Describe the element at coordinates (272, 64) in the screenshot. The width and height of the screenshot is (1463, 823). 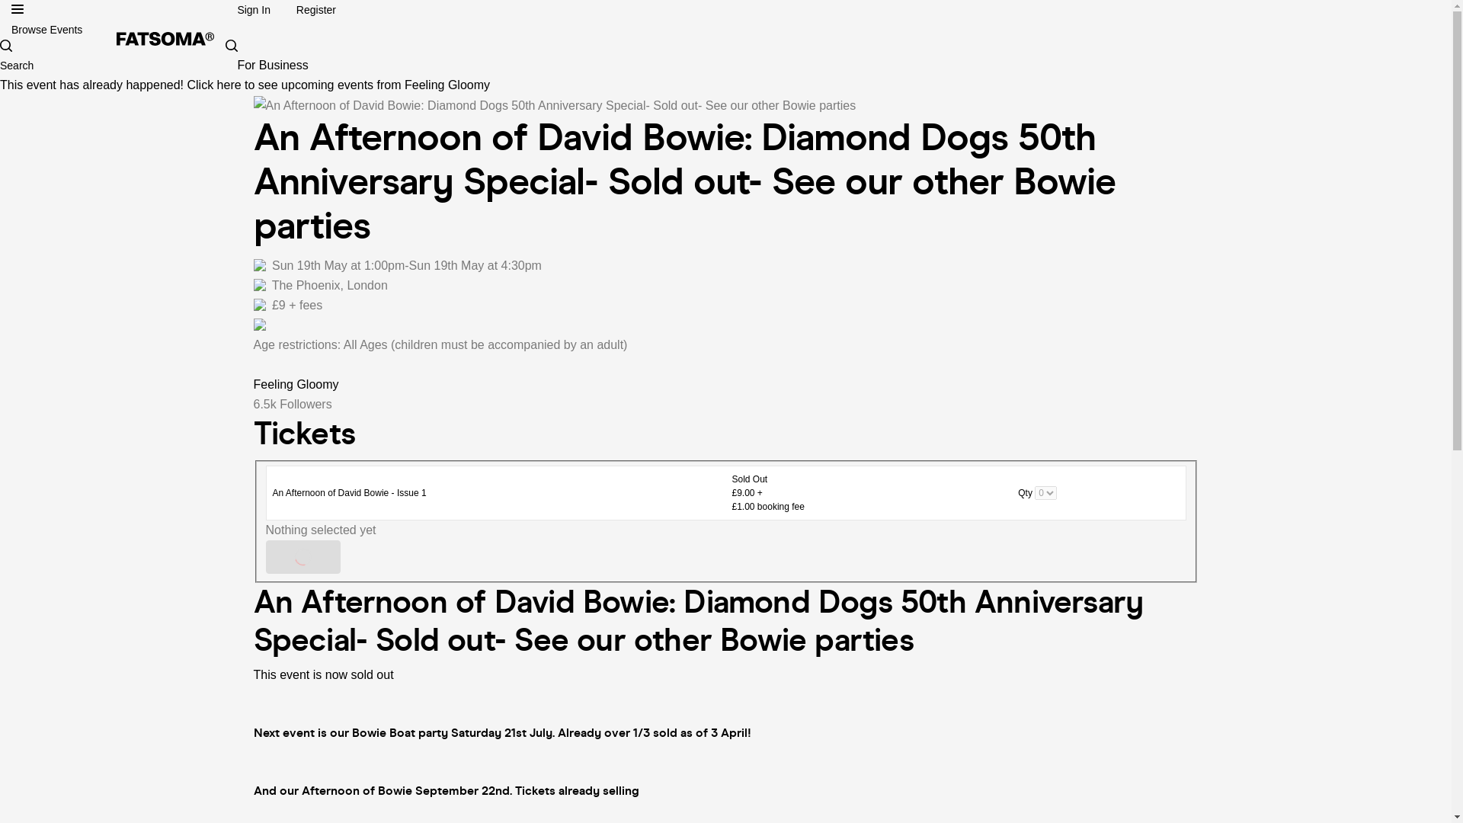
I see `For Business` at that location.